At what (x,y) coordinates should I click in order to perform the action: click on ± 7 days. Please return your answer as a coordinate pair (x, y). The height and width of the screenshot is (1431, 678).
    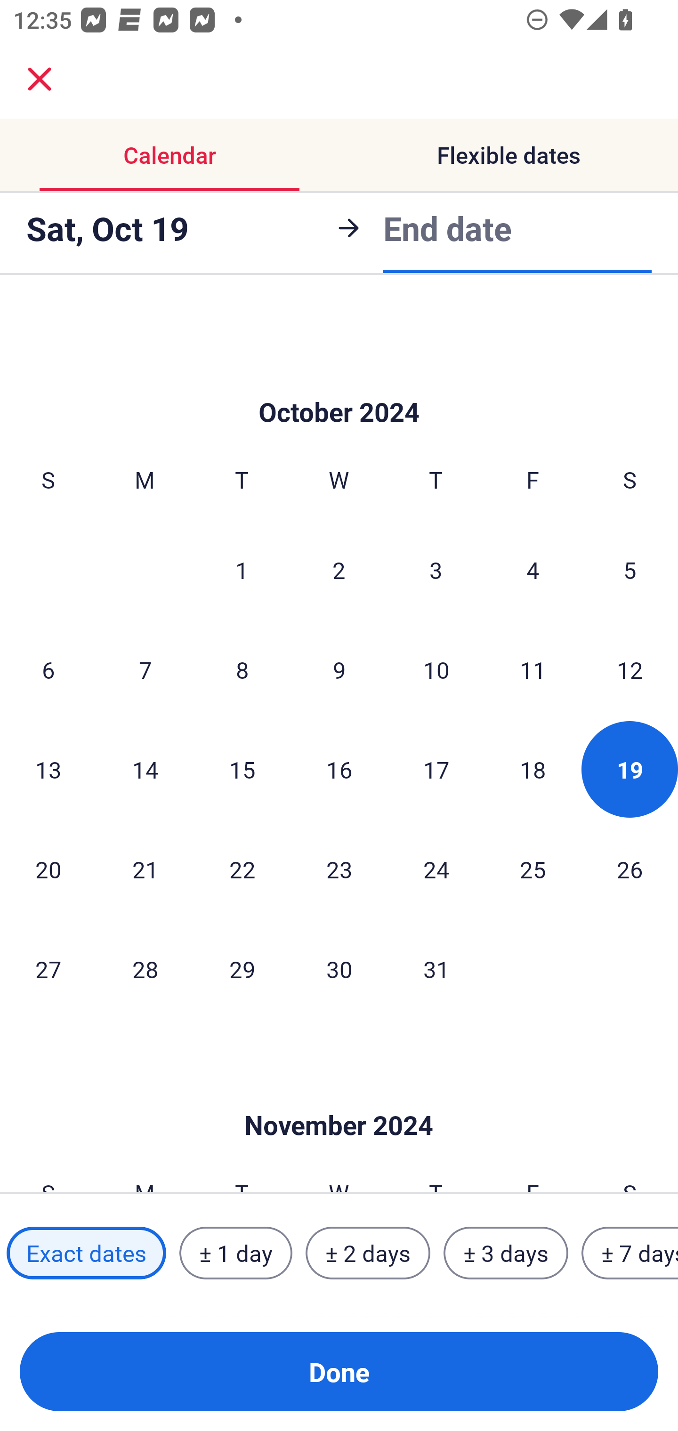
    Looking at the image, I should click on (630, 1253).